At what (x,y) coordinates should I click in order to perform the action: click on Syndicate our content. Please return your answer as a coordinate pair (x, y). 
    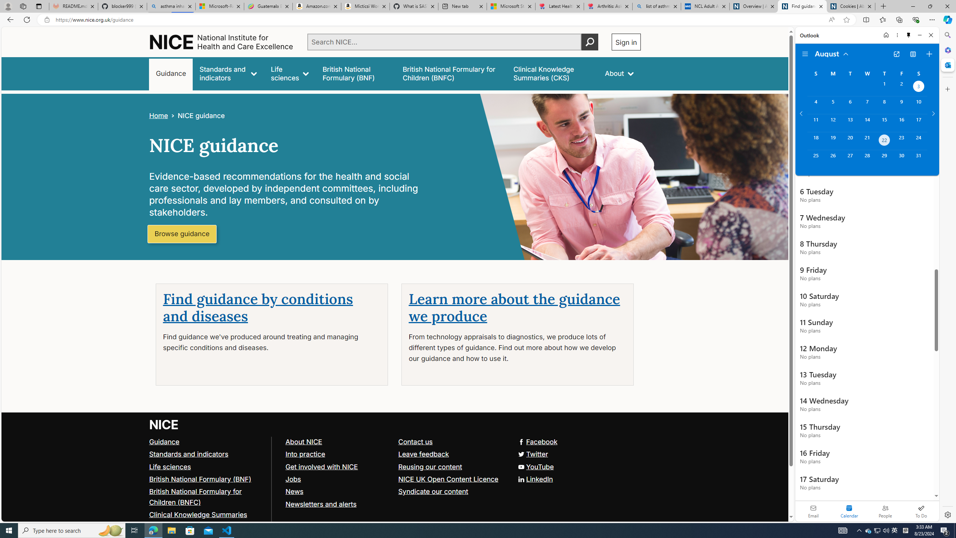
    Looking at the image, I should click on (451, 491).